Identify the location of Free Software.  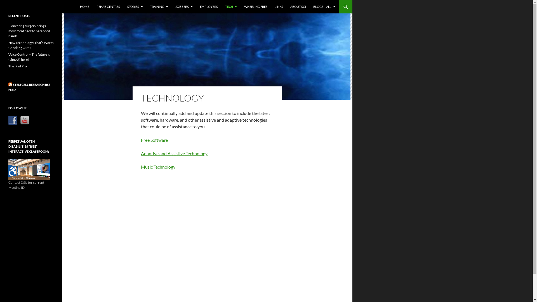
(154, 140).